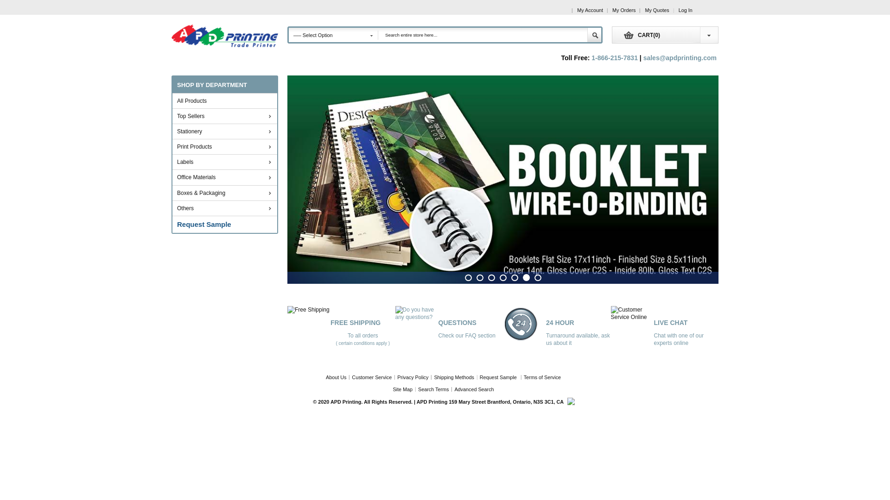 The height and width of the screenshot is (500, 890). What do you see at coordinates (480, 278) in the screenshot?
I see `2` at bounding box center [480, 278].